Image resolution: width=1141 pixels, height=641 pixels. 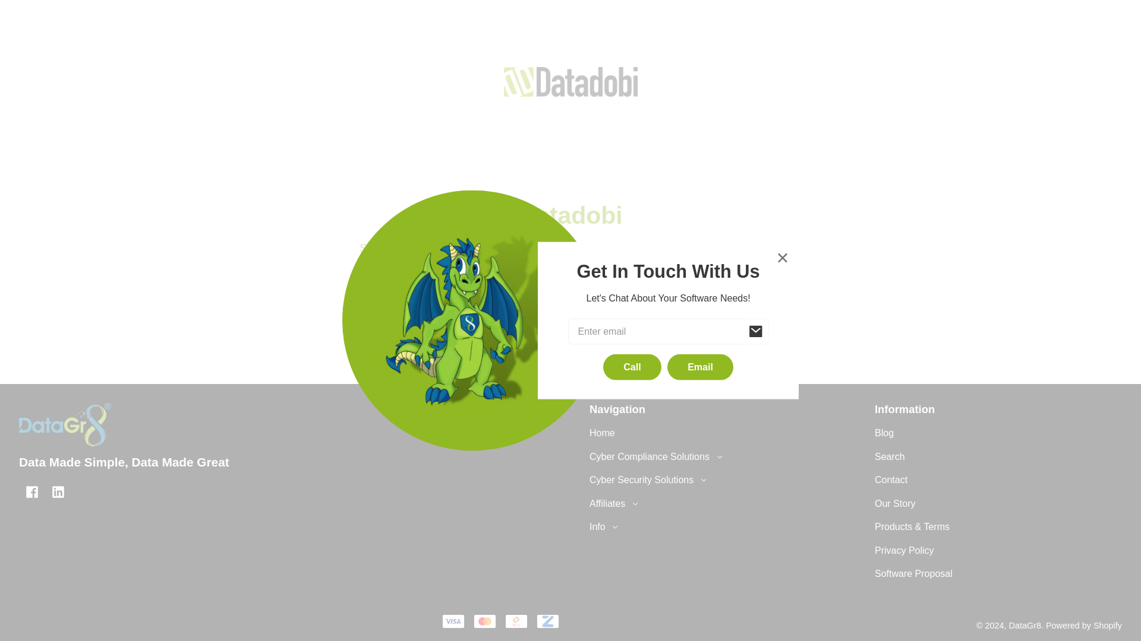 What do you see at coordinates (547, 621) in the screenshot?
I see `Zapper` at bounding box center [547, 621].